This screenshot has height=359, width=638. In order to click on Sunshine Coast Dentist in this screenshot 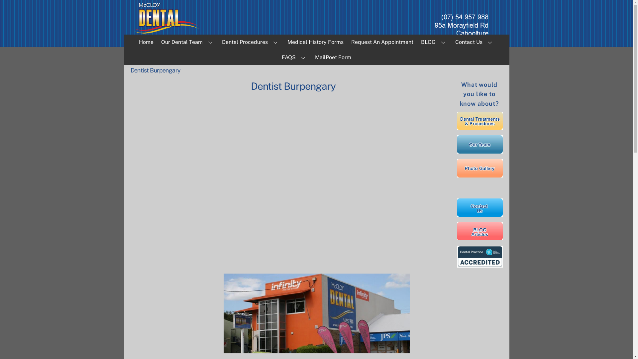, I will do `click(479, 168)`.